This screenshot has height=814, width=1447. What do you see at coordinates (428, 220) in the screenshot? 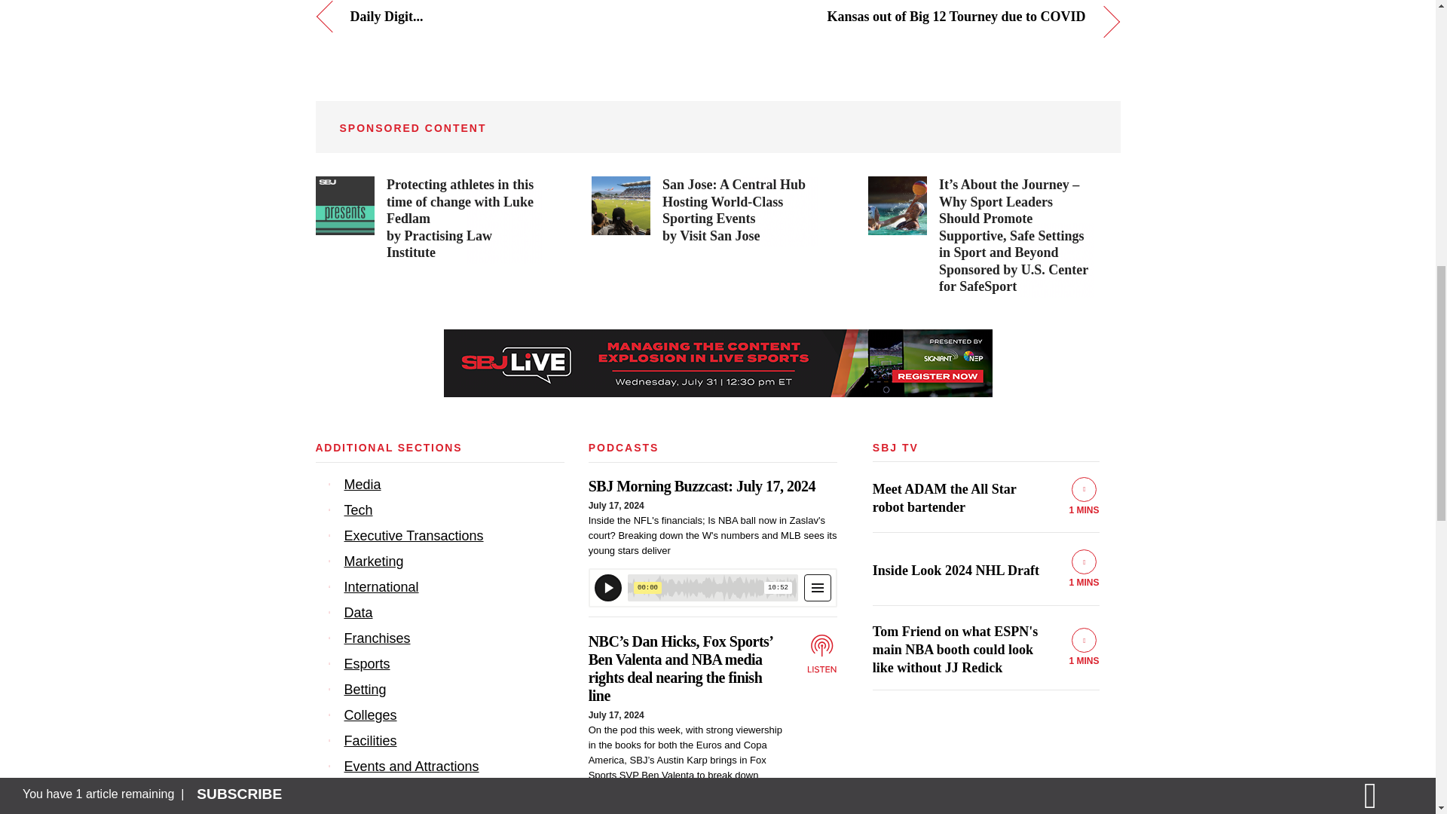
I see `3rd party ad content` at bounding box center [428, 220].